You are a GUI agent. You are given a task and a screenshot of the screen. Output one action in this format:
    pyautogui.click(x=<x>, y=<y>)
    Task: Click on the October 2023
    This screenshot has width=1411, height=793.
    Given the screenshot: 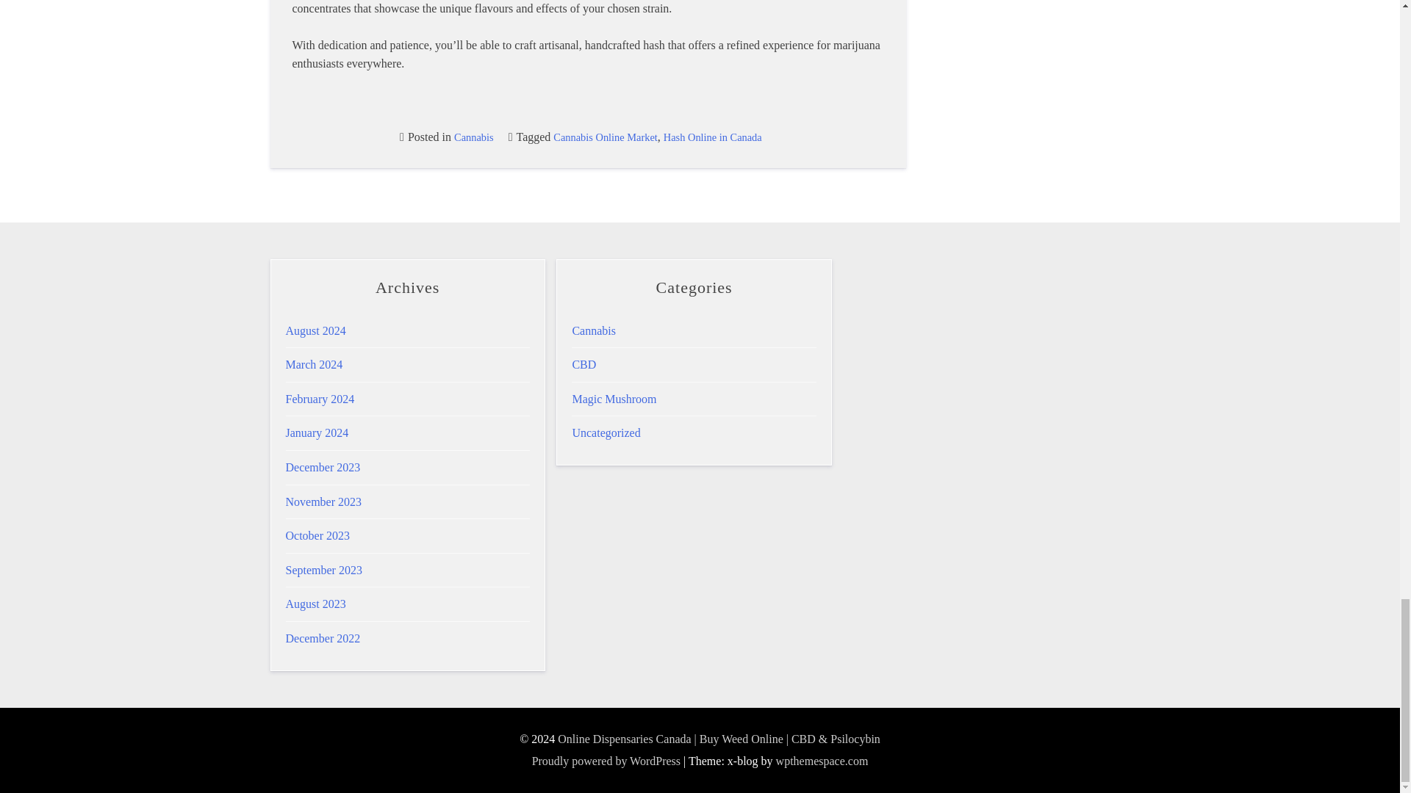 What is the action you would take?
    pyautogui.click(x=317, y=535)
    